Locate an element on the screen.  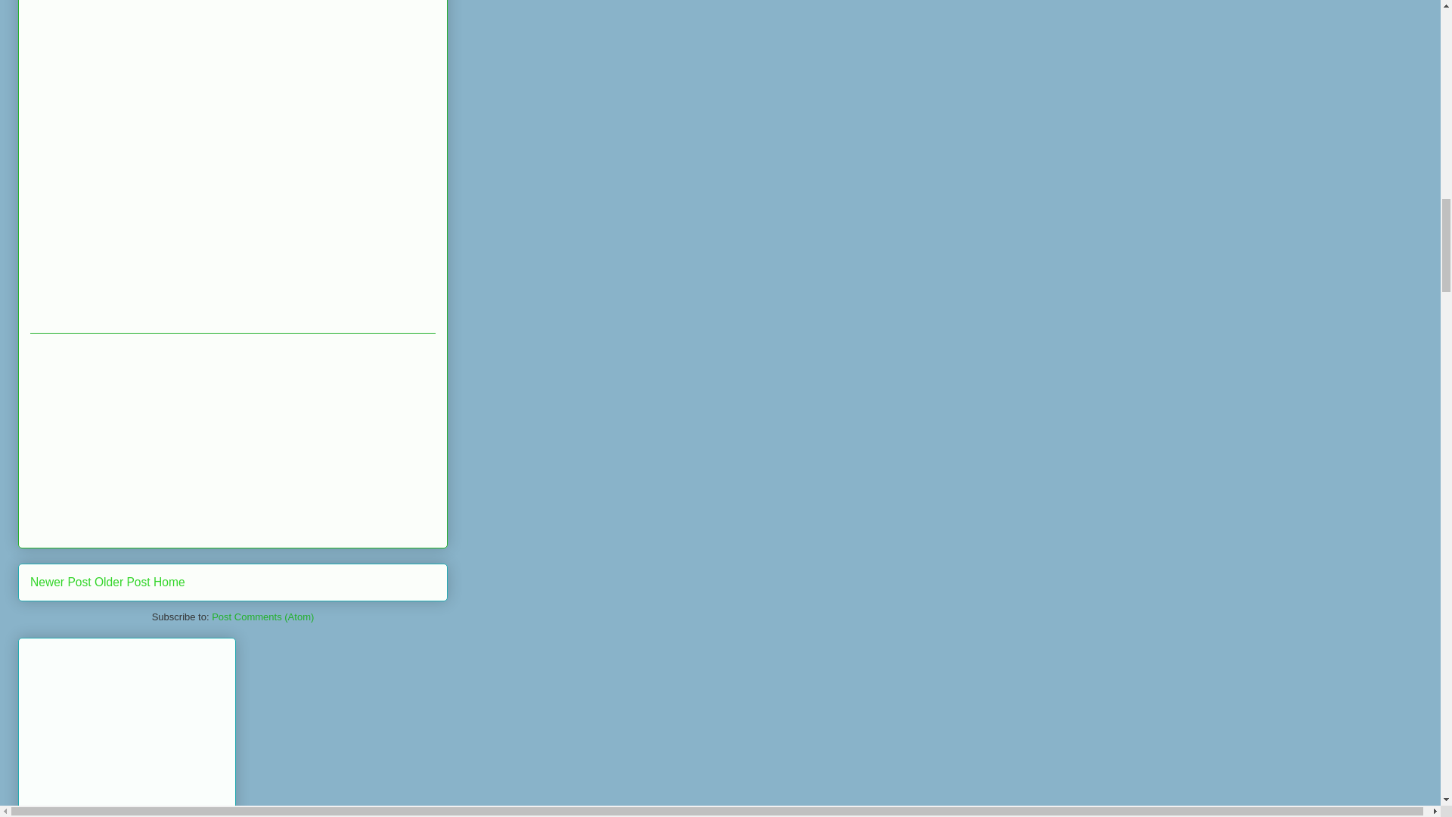
Newer Post is located at coordinates (60, 582).